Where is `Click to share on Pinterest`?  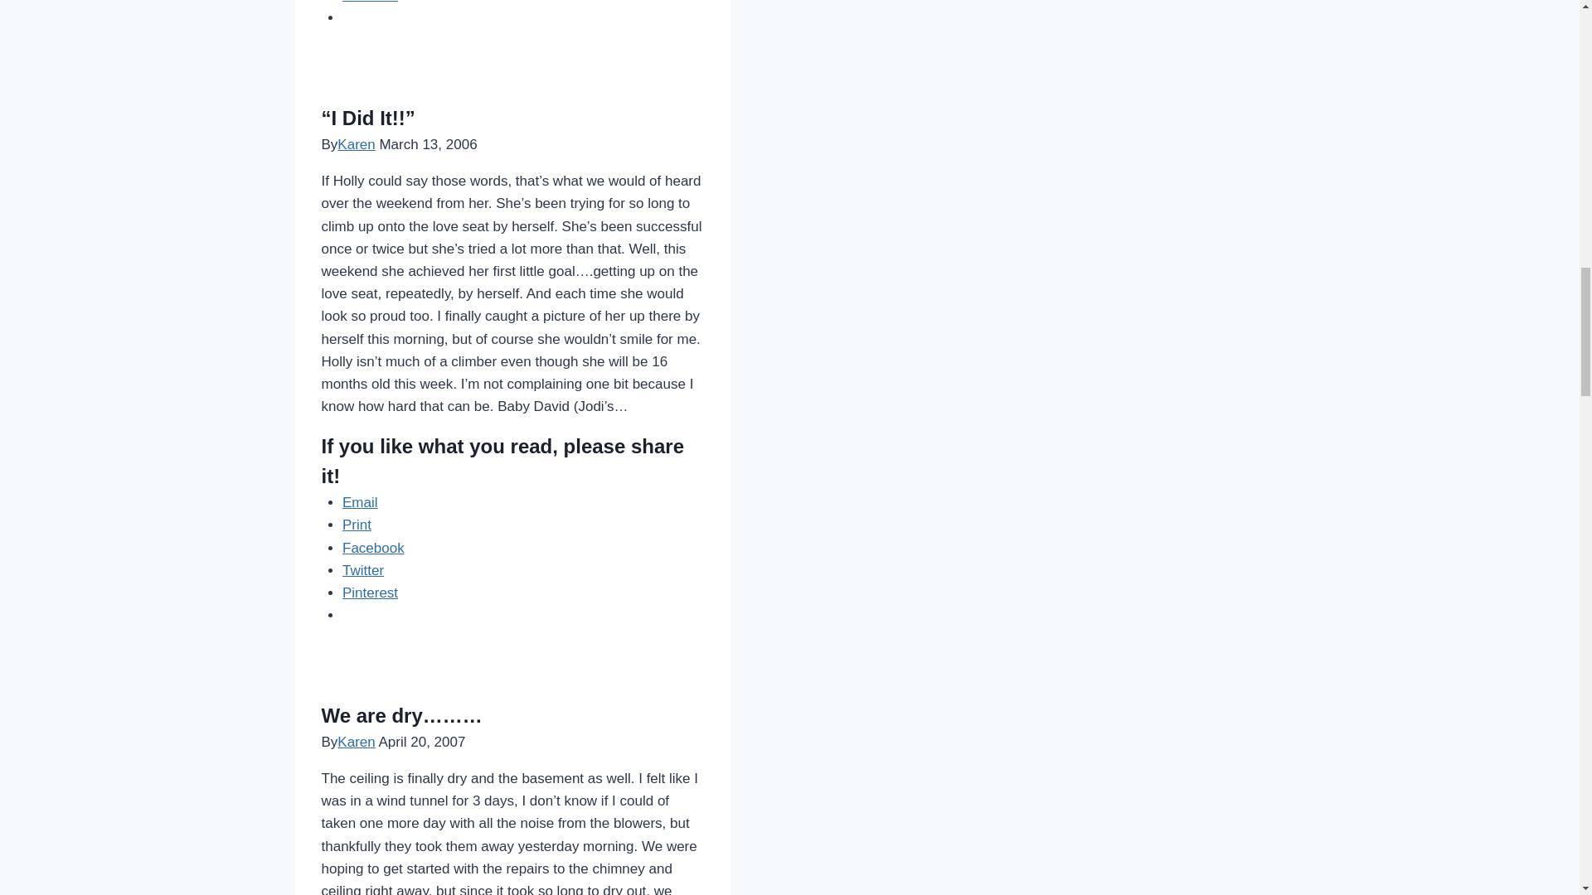
Click to share on Pinterest is located at coordinates (370, 593).